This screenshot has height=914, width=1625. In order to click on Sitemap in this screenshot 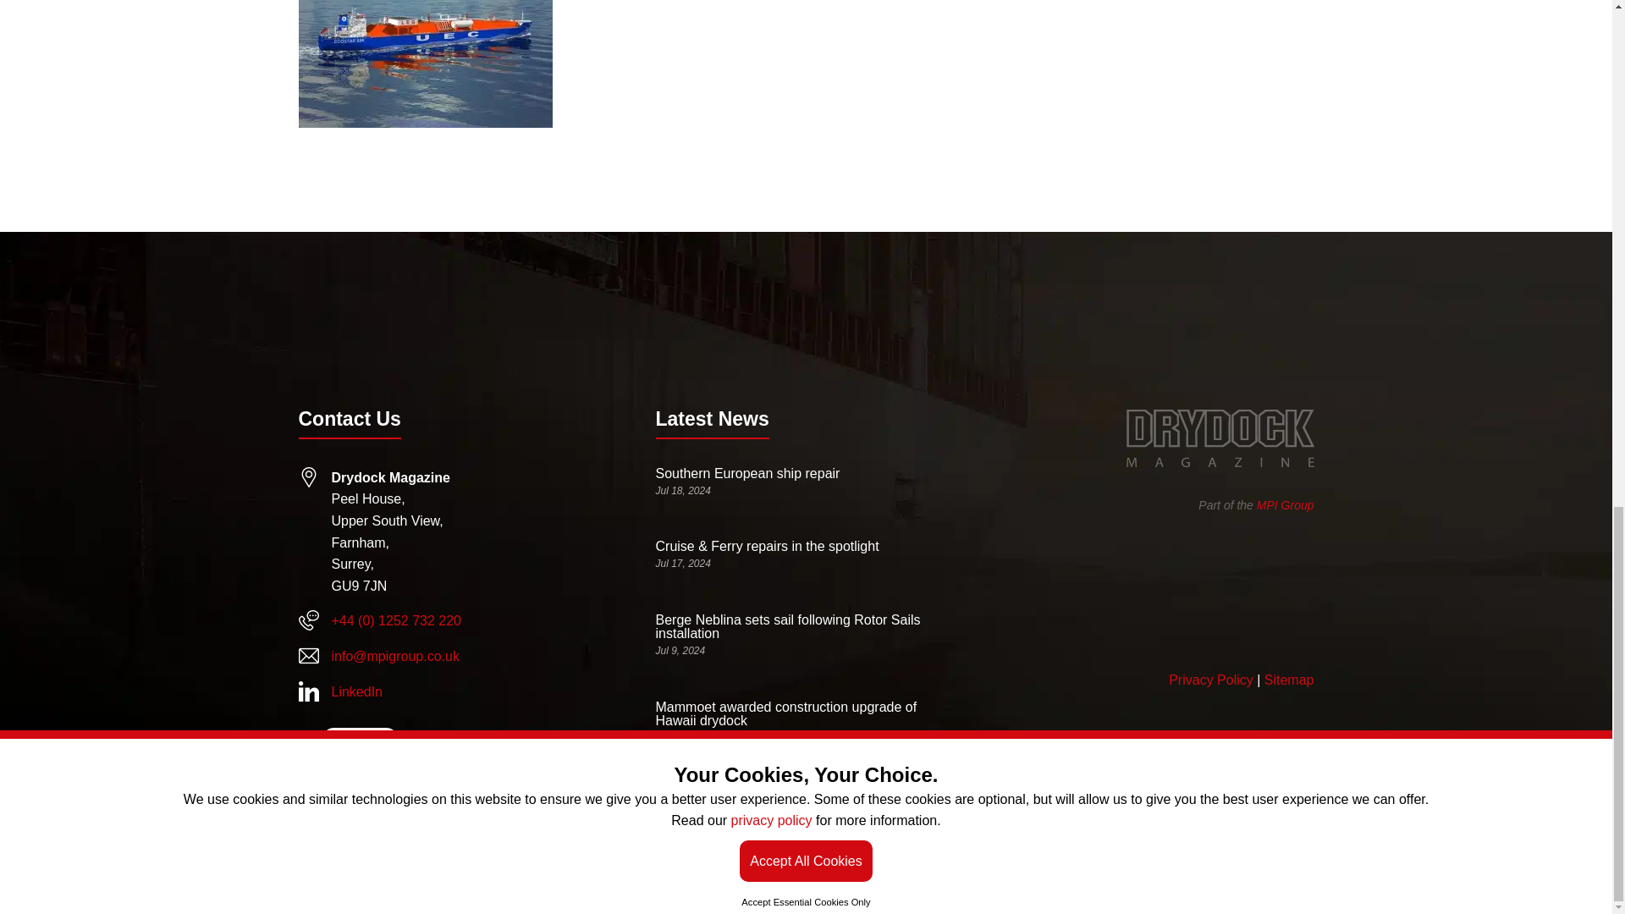, I will do `click(1289, 680)`.